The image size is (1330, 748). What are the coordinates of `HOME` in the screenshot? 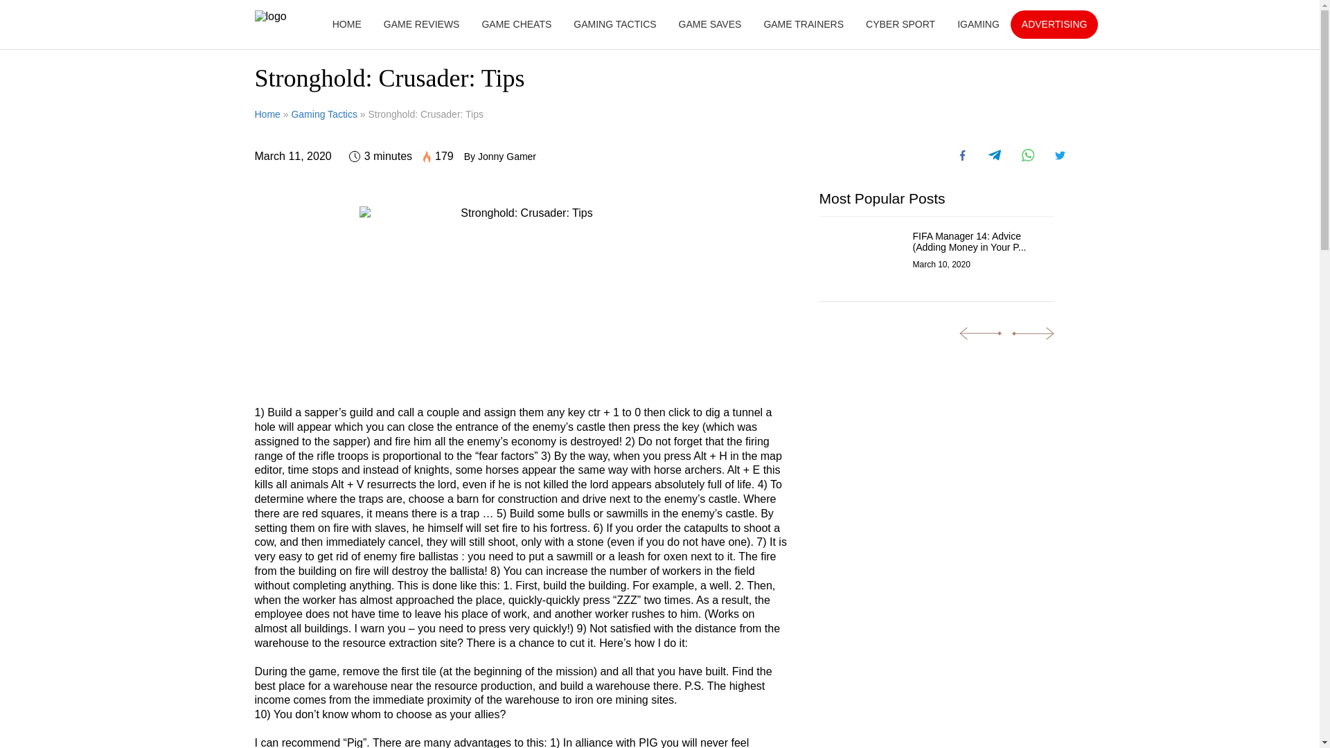 It's located at (347, 25).